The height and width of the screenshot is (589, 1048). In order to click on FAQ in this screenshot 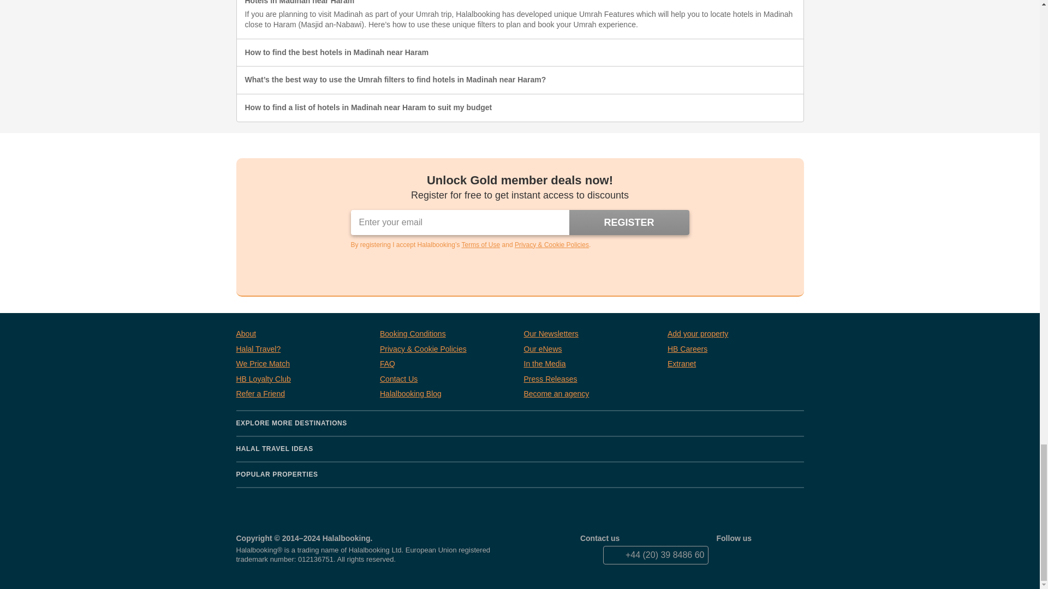, I will do `click(387, 364)`.